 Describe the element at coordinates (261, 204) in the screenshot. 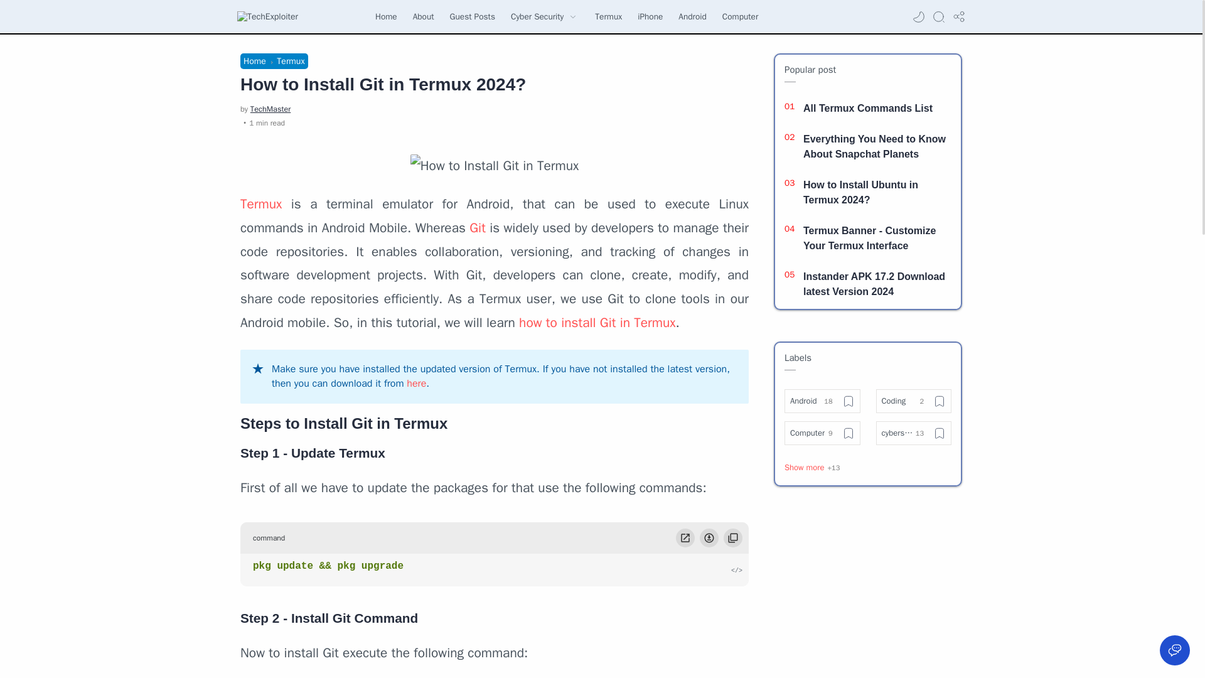

I see `Termux` at that location.